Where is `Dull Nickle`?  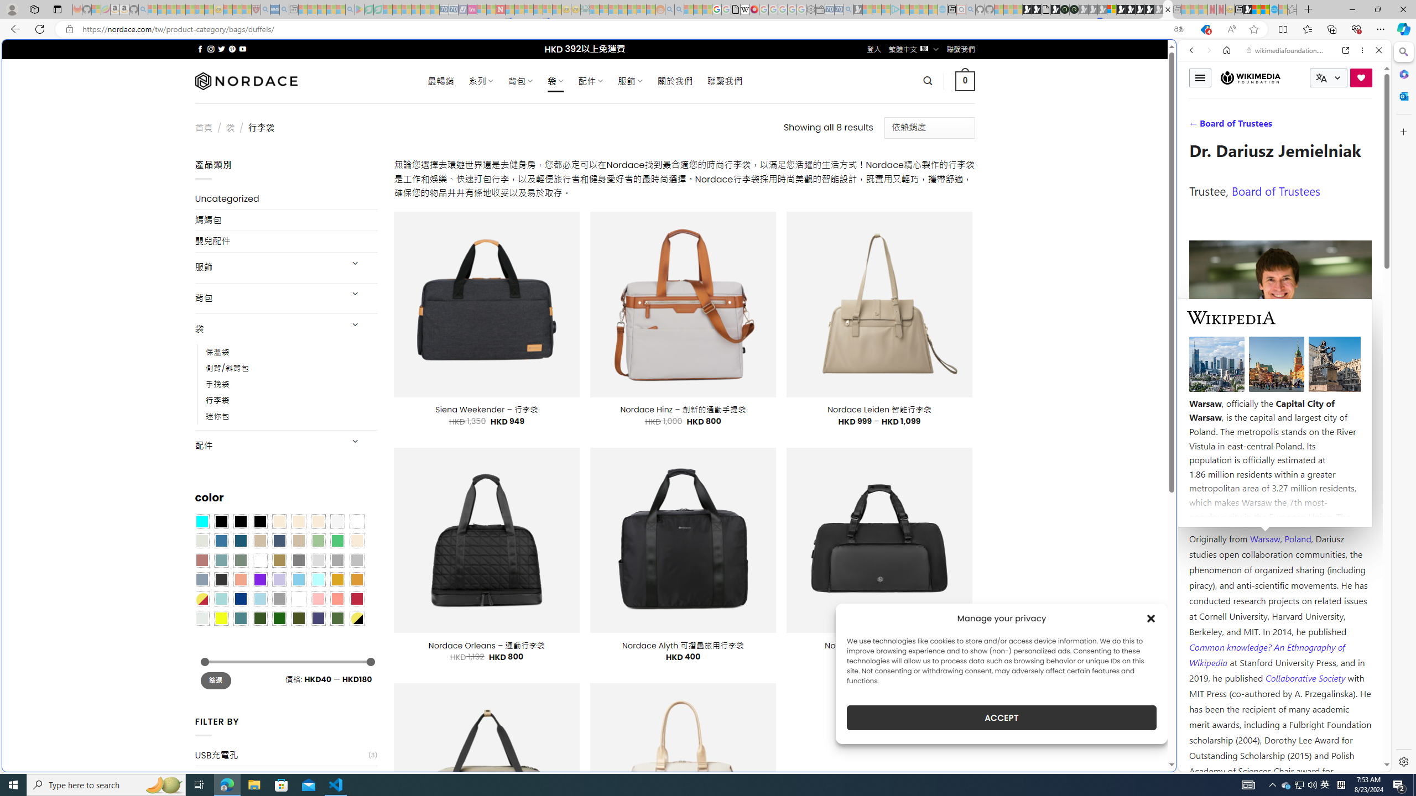 Dull Nickle is located at coordinates (202, 617).